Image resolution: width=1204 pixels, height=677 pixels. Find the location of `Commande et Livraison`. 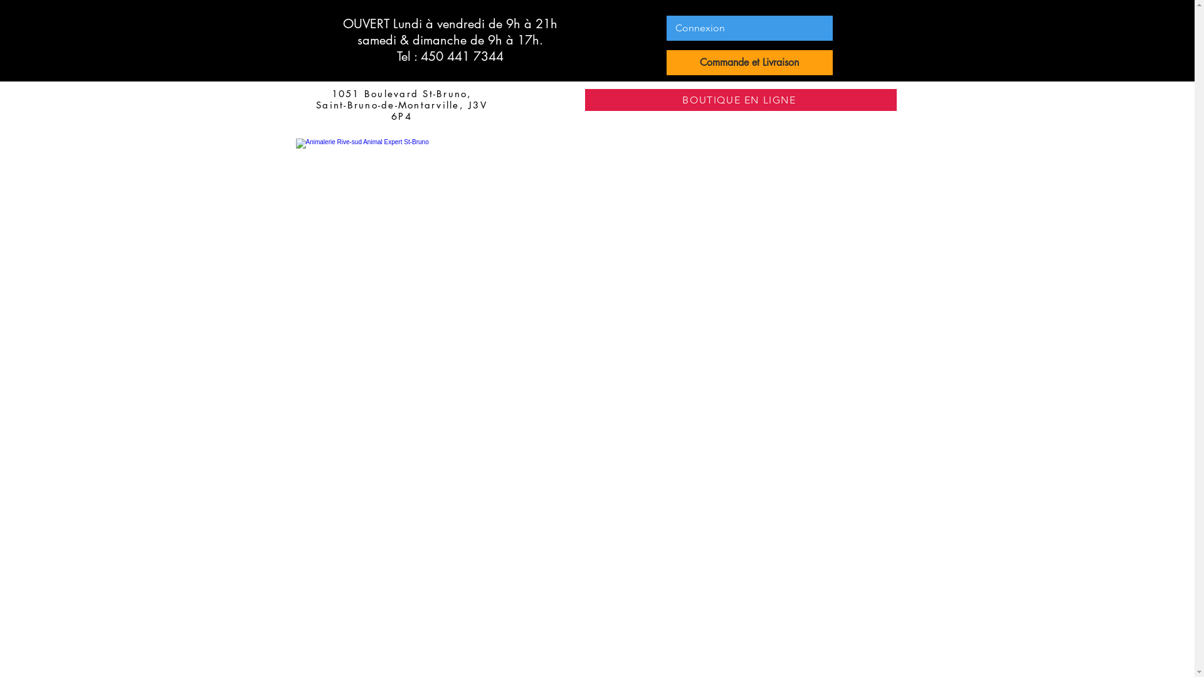

Commande et Livraison is located at coordinates (749, 63).